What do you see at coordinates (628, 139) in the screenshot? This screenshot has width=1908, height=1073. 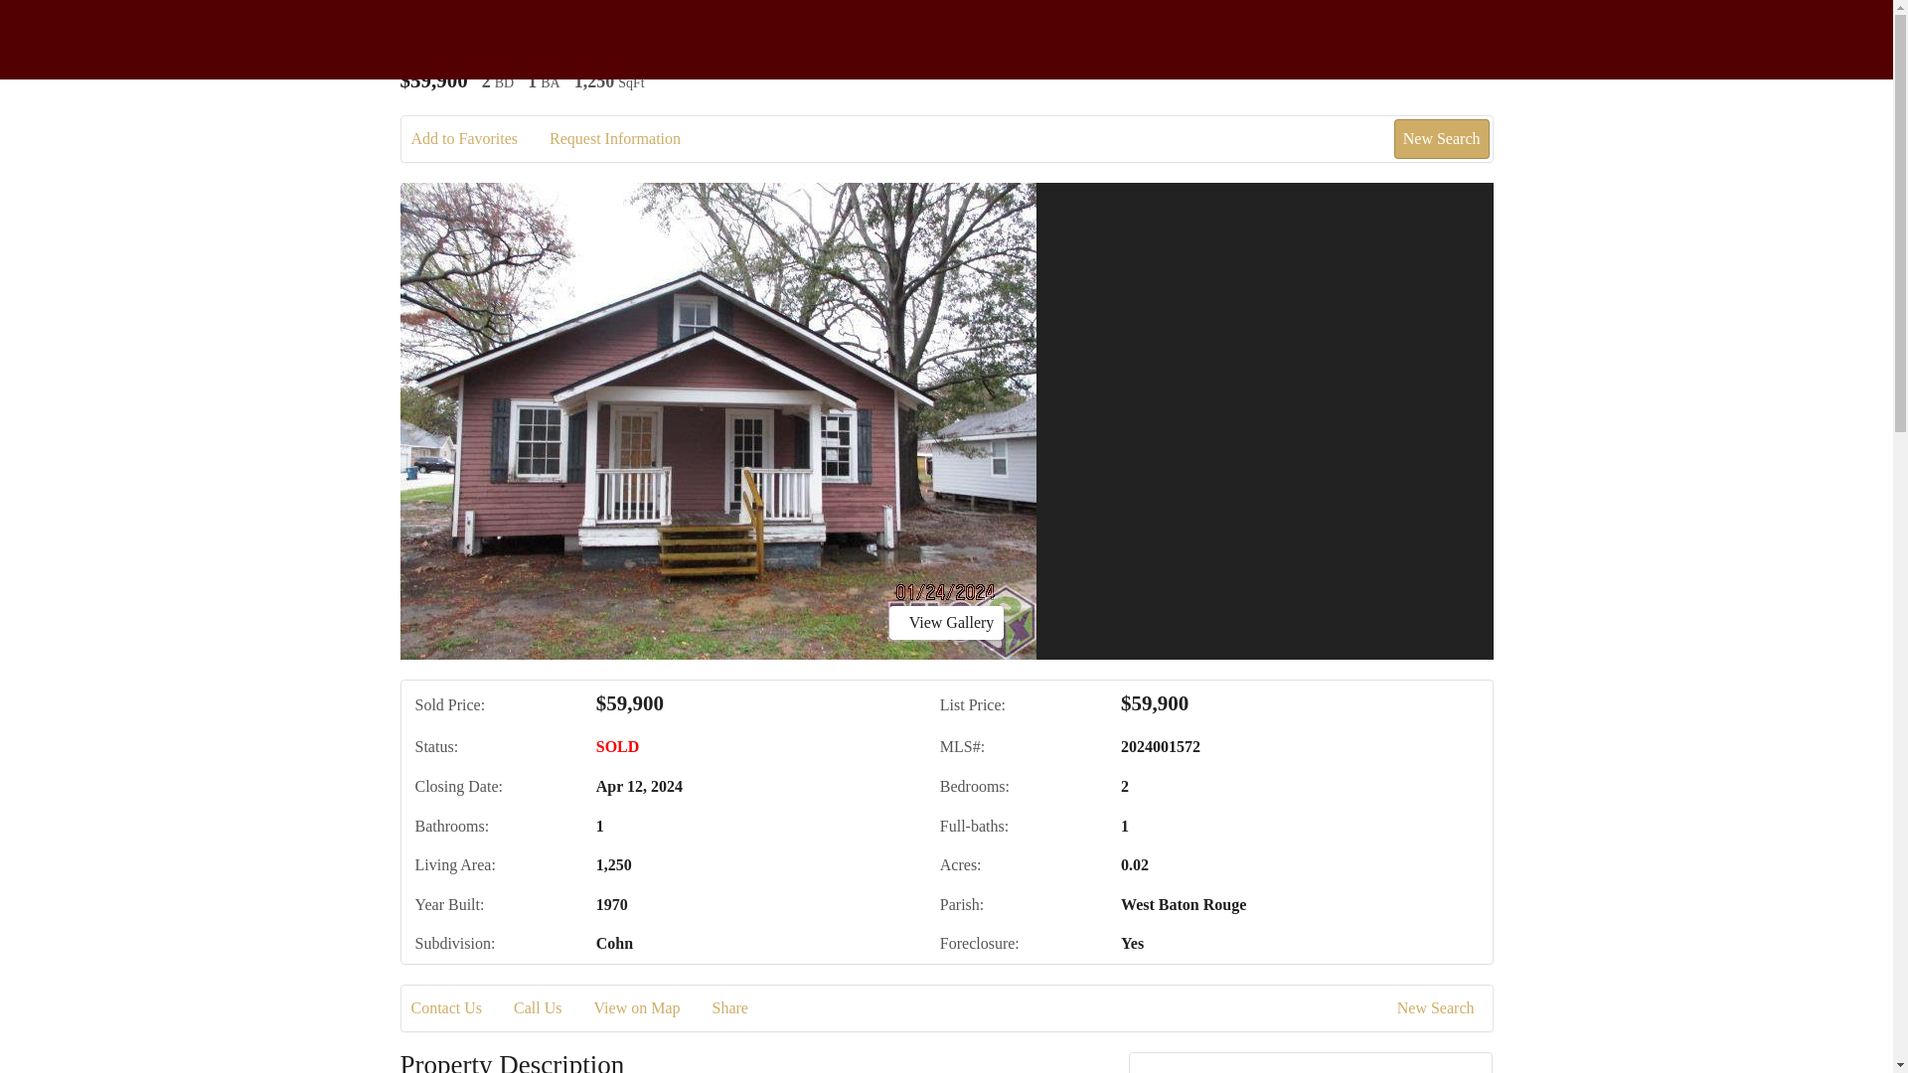 I see `Request Information` at bounding box center [628, 139].